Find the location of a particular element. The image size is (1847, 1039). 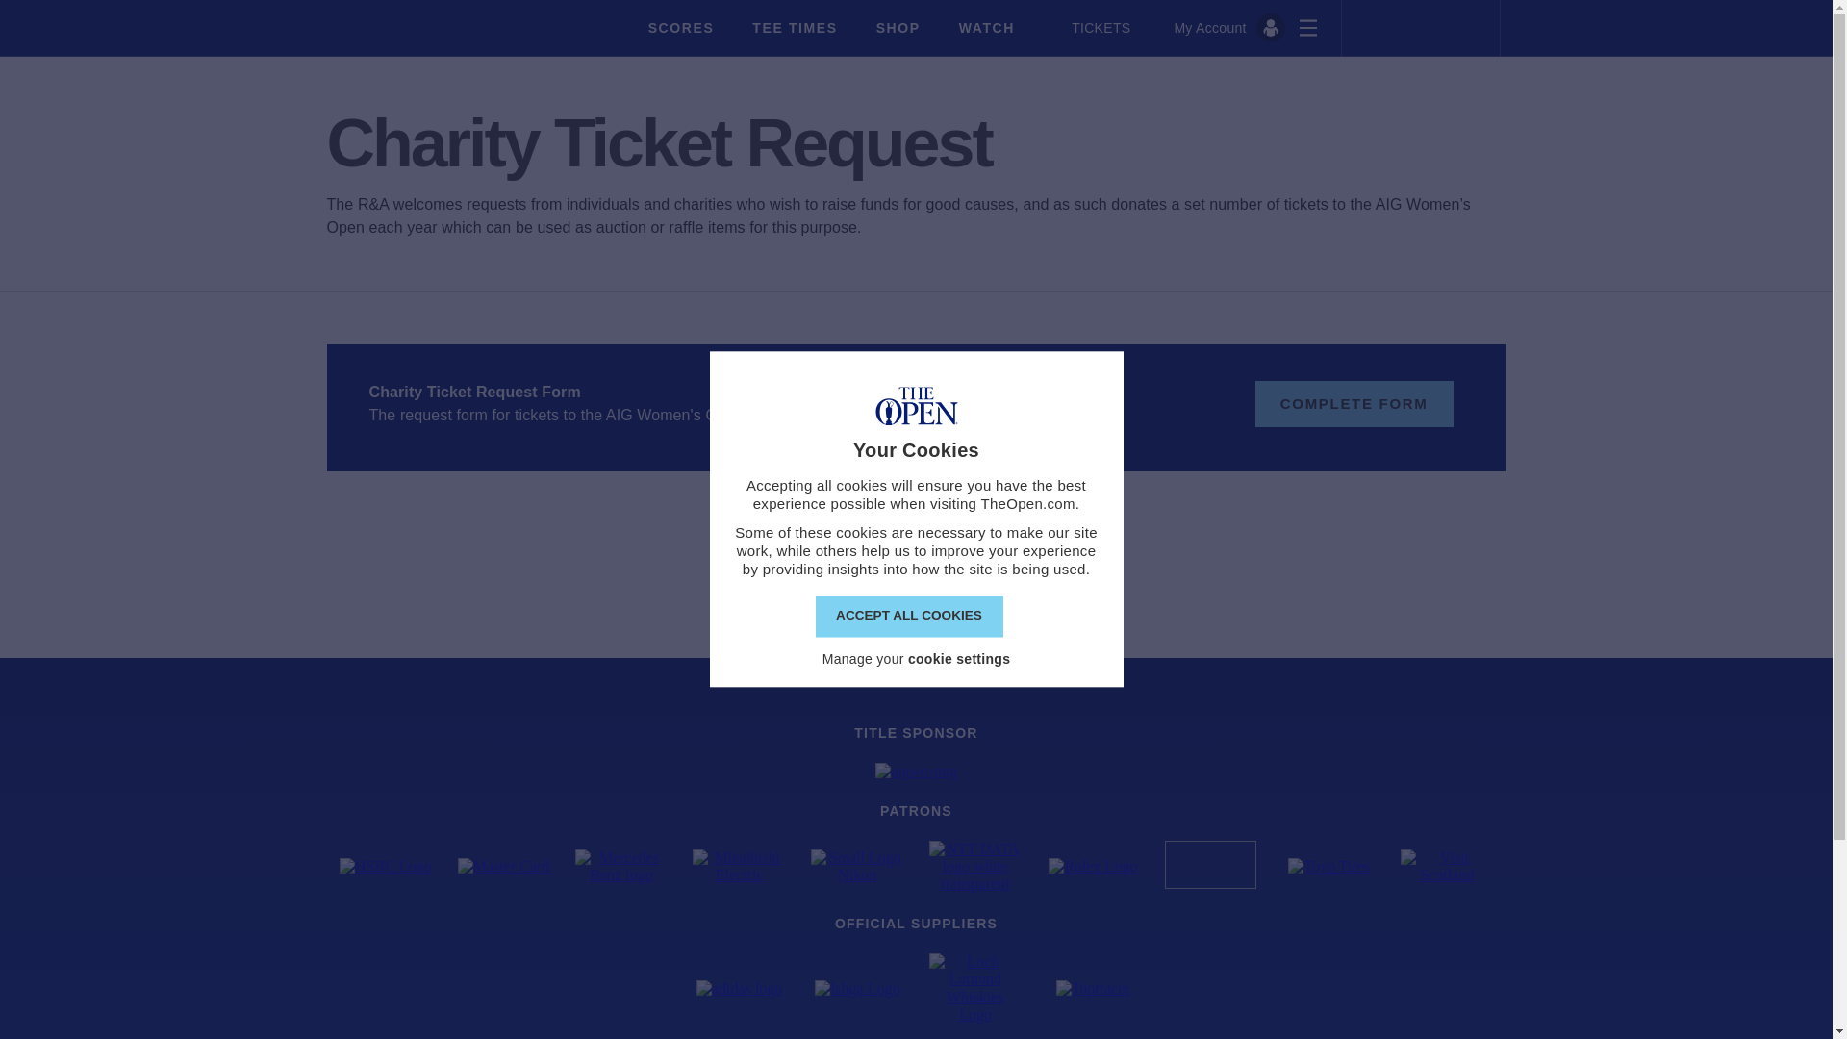

TICKETS is located at coordinates (1091, 27).